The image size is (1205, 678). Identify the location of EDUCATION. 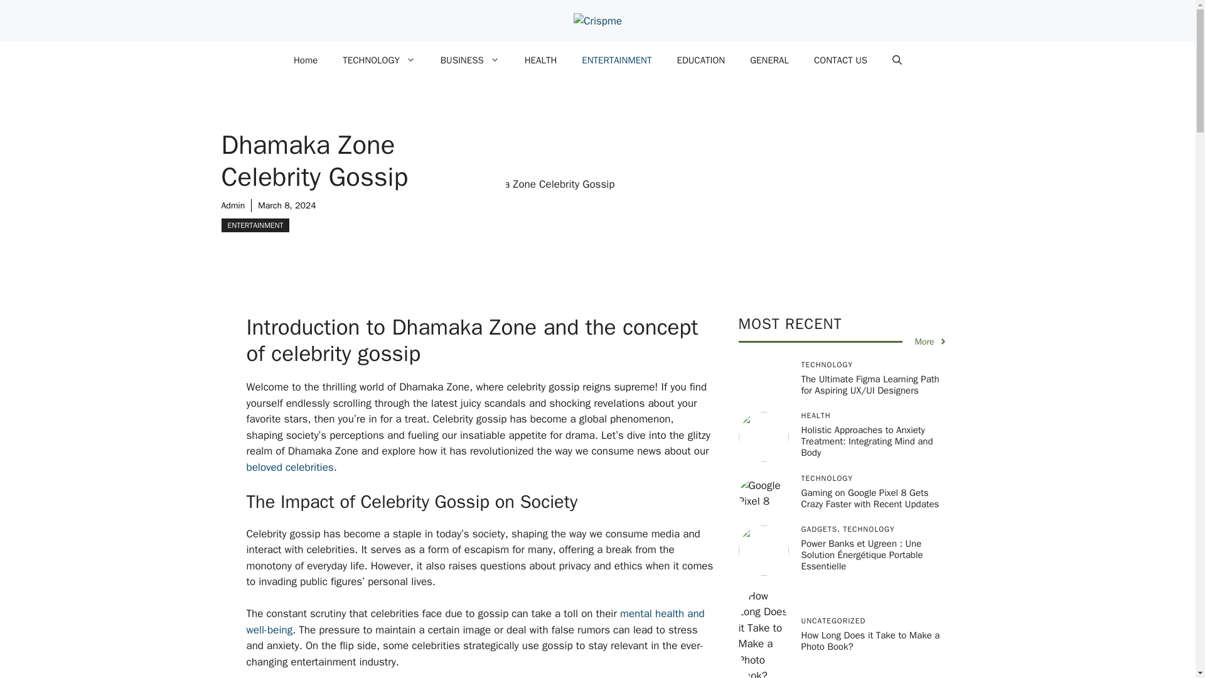
(700, 60).